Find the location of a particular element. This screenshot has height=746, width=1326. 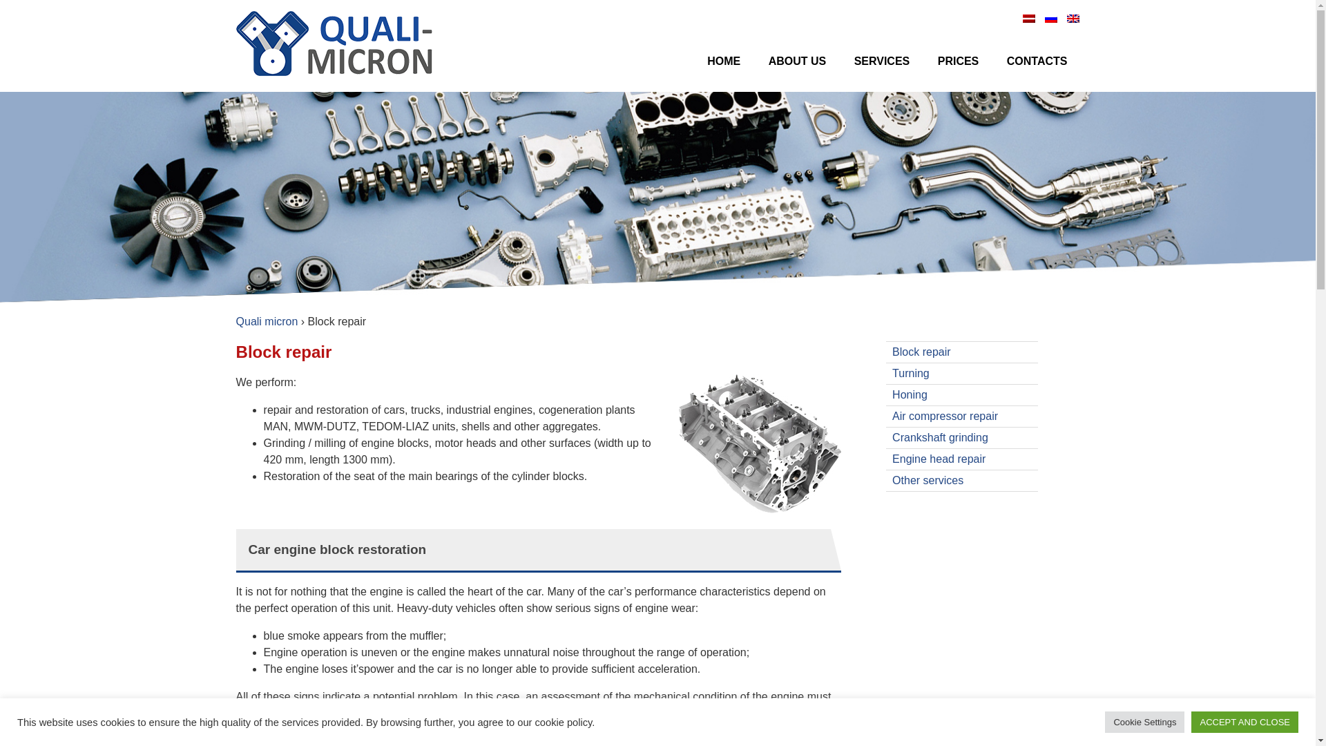

Block repair is located at coordinates (921, 352).